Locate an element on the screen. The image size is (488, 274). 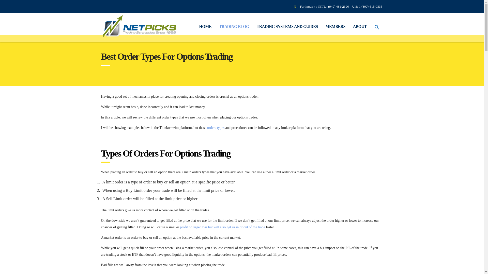
TRADING BLOG is located at coordinates (234, 27).